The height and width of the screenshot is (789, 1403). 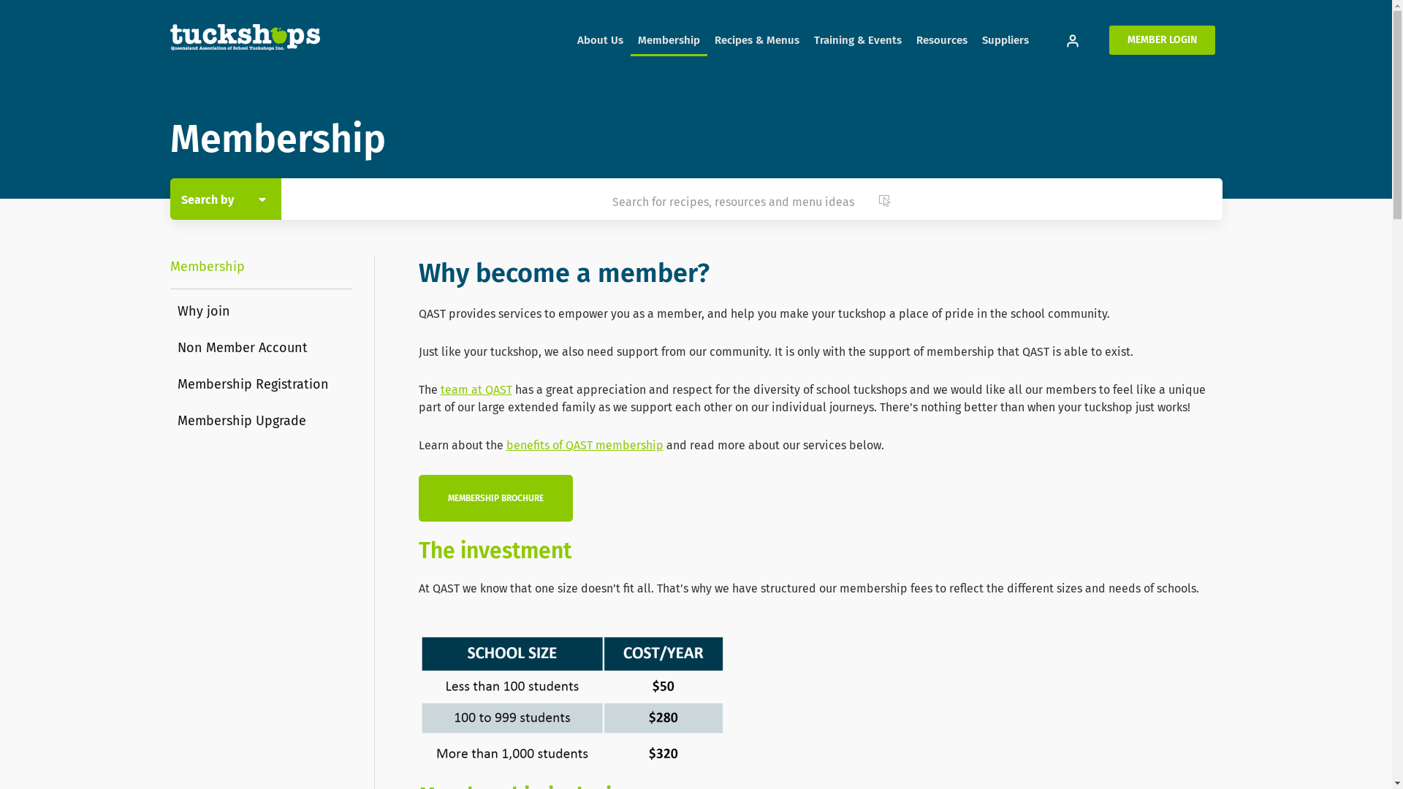 I want to click on Membership Upgrade, so click(x=241, y=421).